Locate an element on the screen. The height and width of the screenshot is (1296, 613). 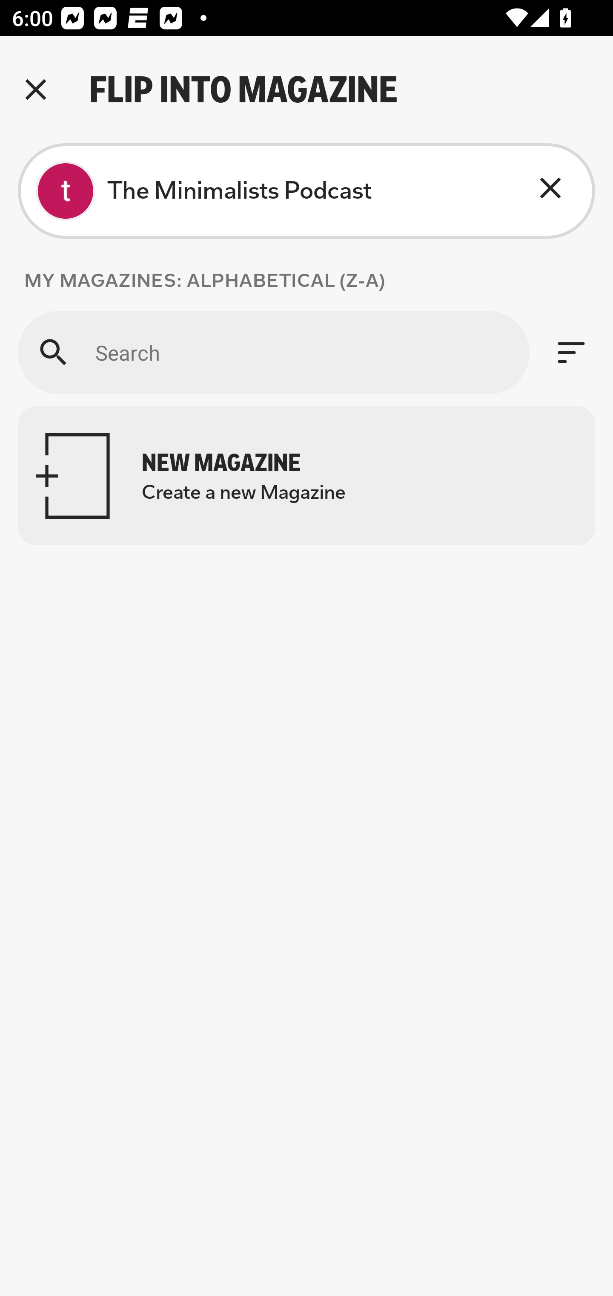
NEW MAGAZINE Create a new Magazine is located at coordinates (306, 476).